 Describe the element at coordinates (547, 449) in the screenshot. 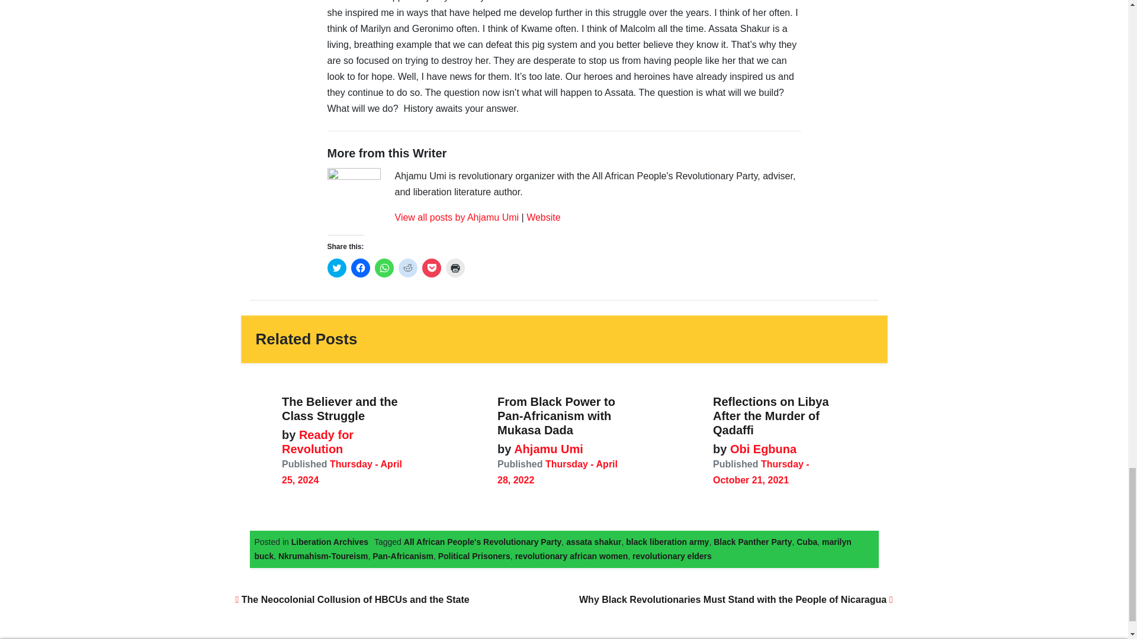

I see `Ahjamu Umi` at that location.